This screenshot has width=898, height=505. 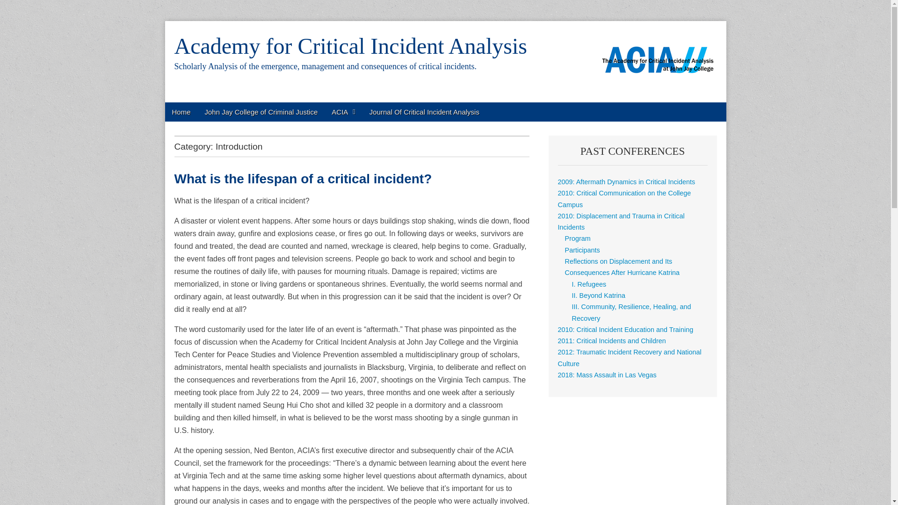 What do you see at coordinates (625, 329) in the screenshot?
I see `2010: Critical Incident Education and Training` at bounding box center [625, 329].